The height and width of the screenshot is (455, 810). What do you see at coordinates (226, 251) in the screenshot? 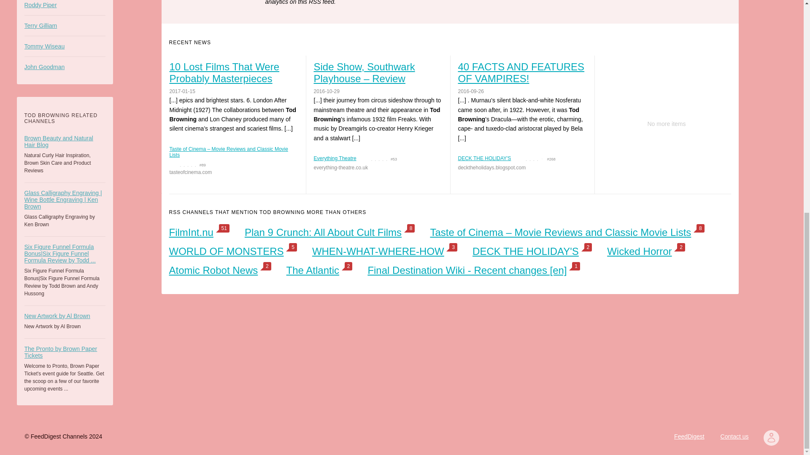
I see `WORLD OF MONSTERS` at bounding box center [226, 251].